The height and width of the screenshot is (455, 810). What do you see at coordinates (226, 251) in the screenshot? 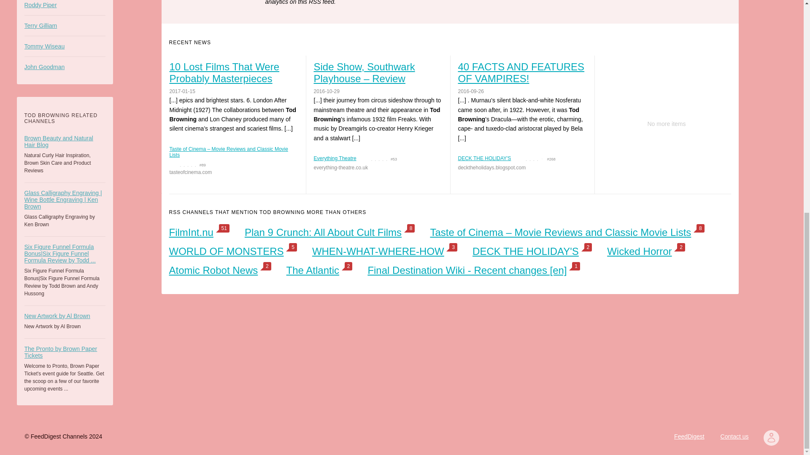
I see `WORLD OF MONSTERS` at bounding box center [226, 251].